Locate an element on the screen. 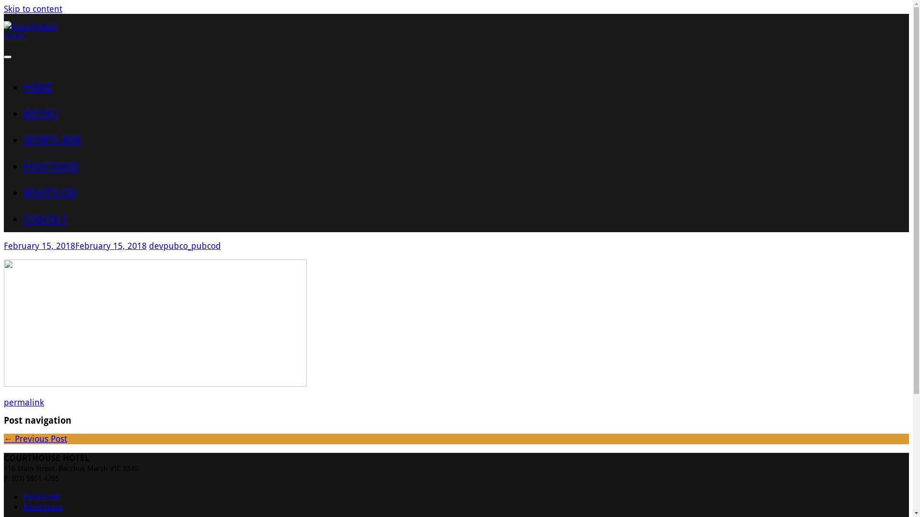 The height and width of the screenshot is (517, 920). CONTACT is located at coordinates (45, 219).